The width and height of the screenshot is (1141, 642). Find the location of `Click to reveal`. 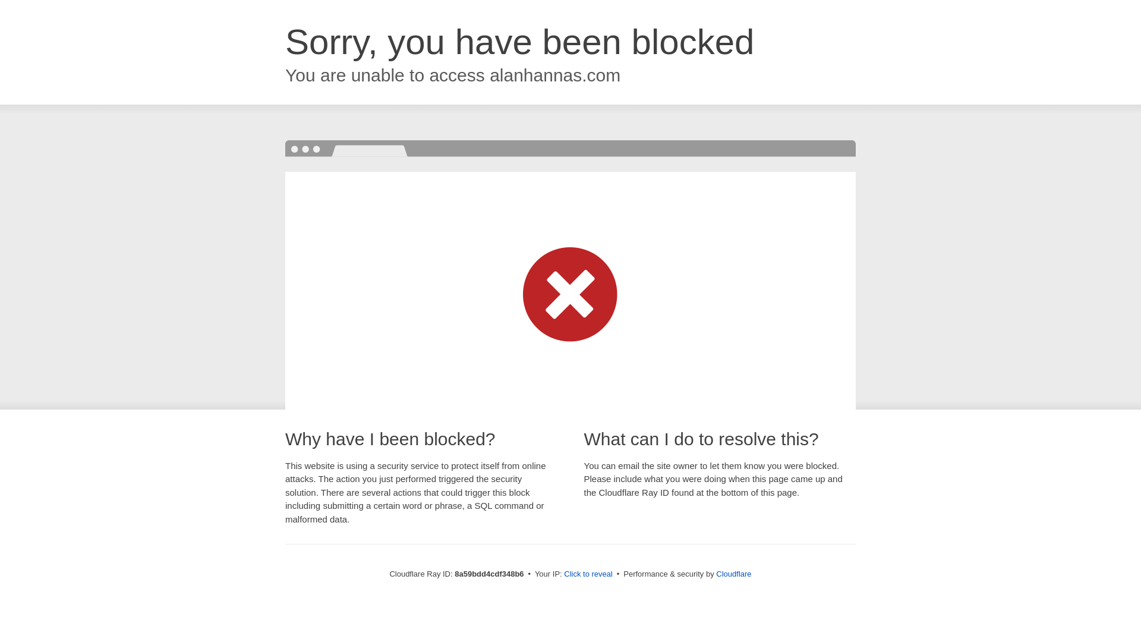

Click to reveal is located at coordinates (588, 574).